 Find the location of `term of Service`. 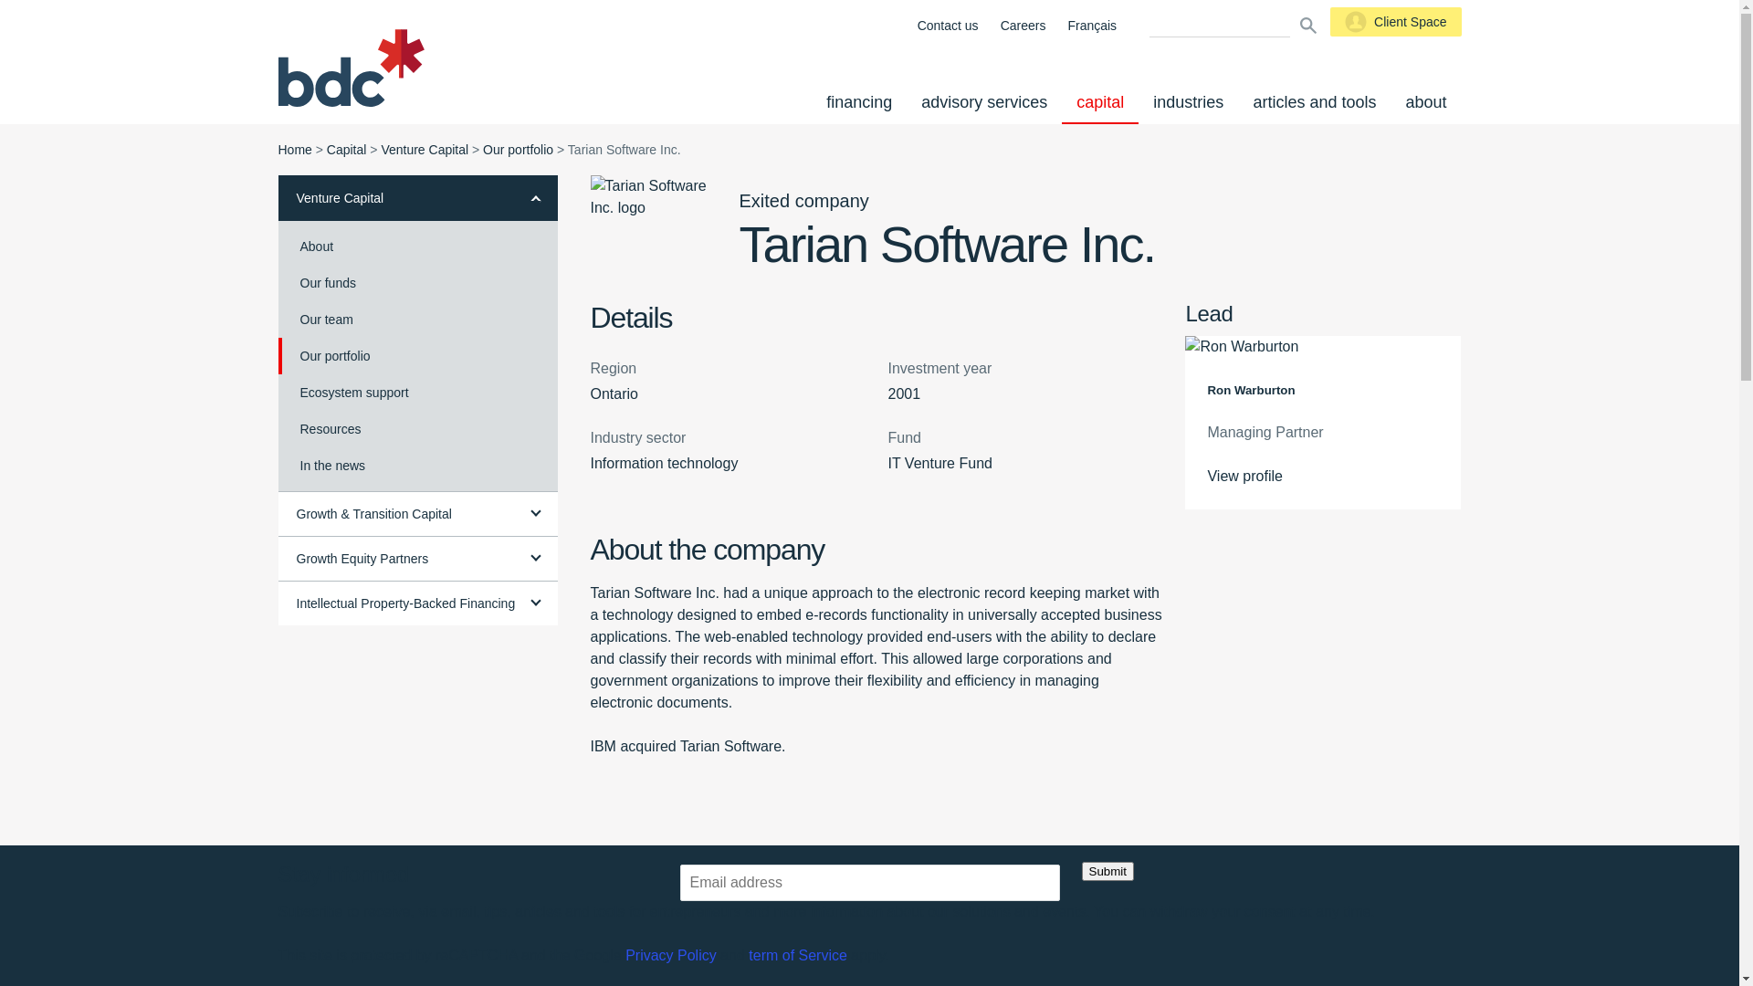

term of Service is located at coordinates (798, 955).